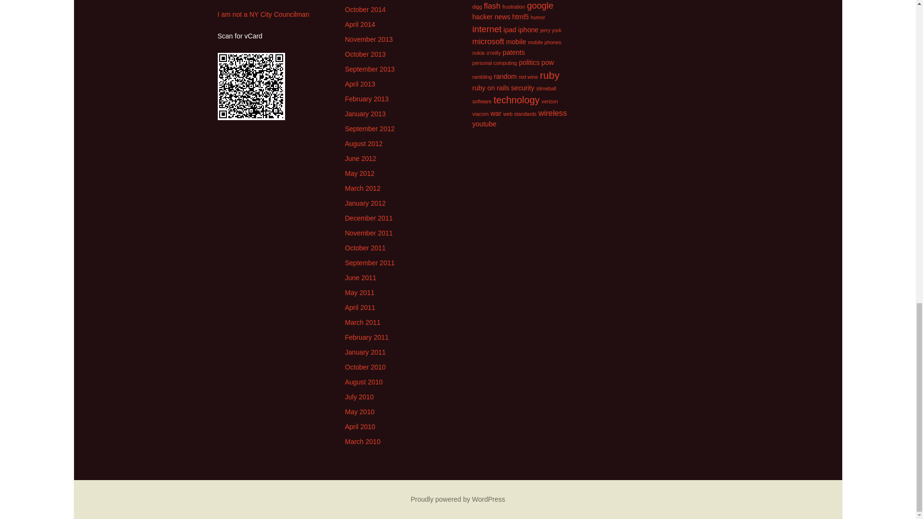  What do you see at coordinates (369, 39) in the screenshot?
I see `November 2013` at bounding box center [369, 39].